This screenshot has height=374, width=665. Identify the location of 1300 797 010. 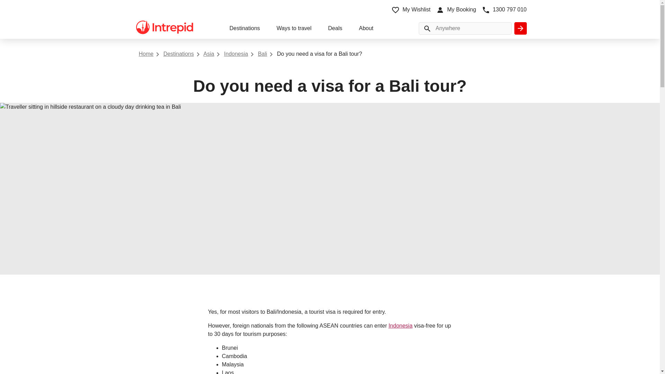
(504, 10).